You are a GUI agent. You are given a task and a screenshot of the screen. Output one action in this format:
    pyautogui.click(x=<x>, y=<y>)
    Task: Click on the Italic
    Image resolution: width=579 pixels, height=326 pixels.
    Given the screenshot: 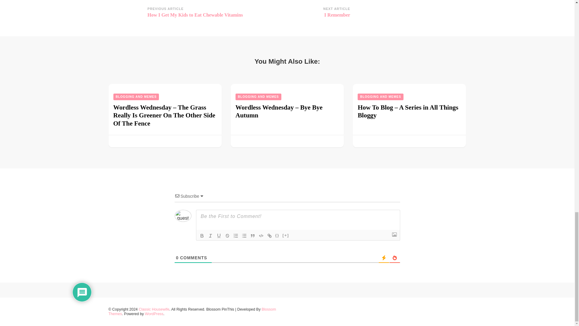 What is the action you would take?
    pyautogui.click(x=210, y=235)
    